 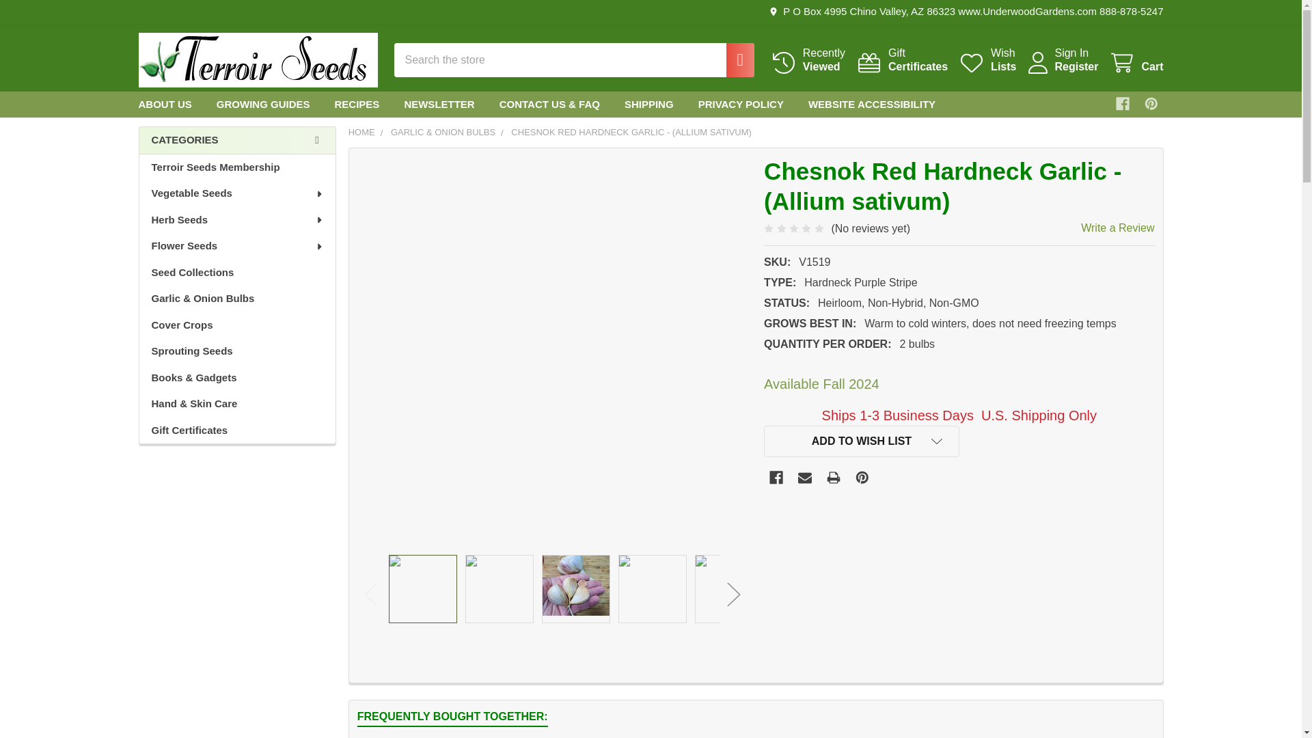 What do you see at coordinates (733, 60) in the screenshot?
I see `Cart` at bounding box center [733, 60].